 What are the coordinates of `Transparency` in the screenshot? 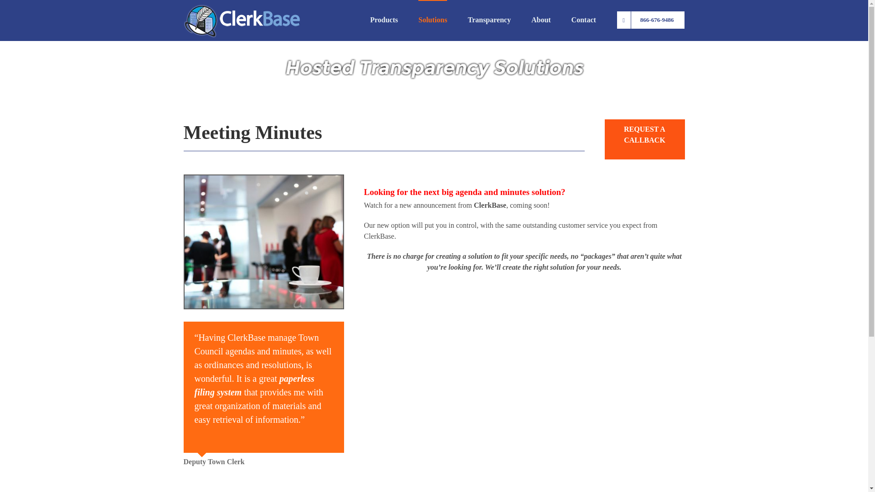 It's located at (489, 20).